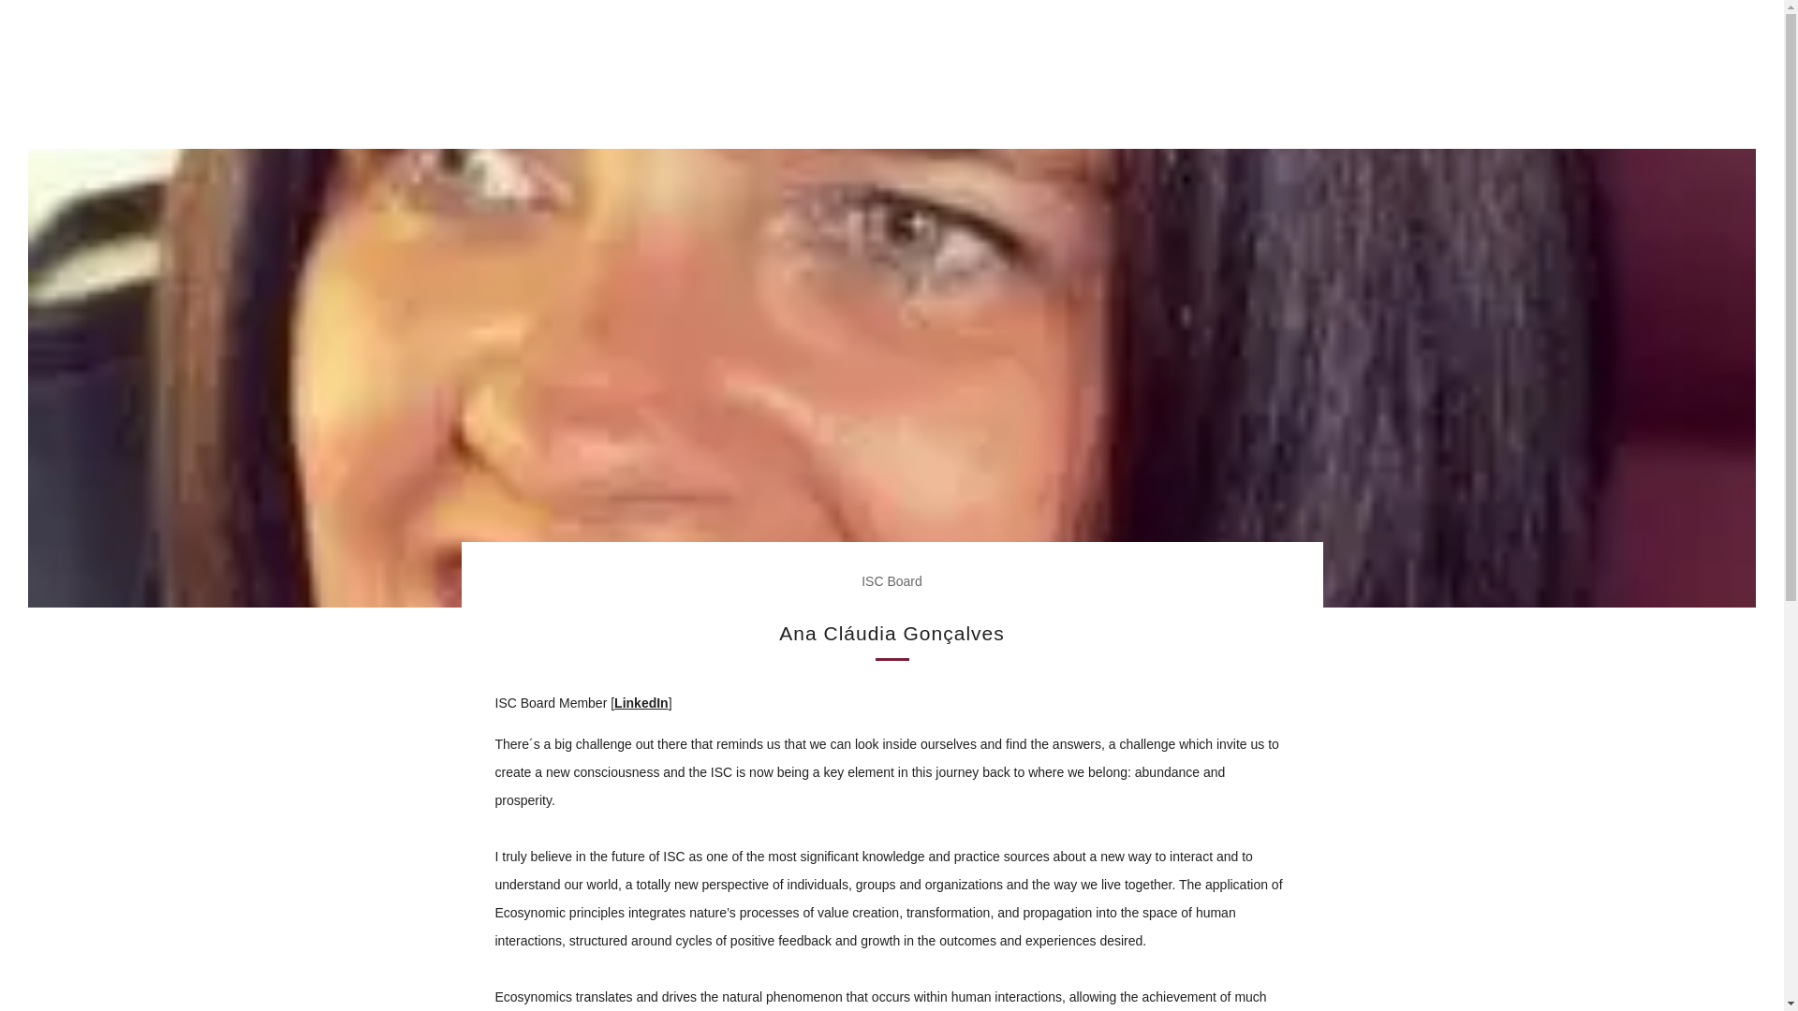  I want to click on ABOUT, so click(602, 94).